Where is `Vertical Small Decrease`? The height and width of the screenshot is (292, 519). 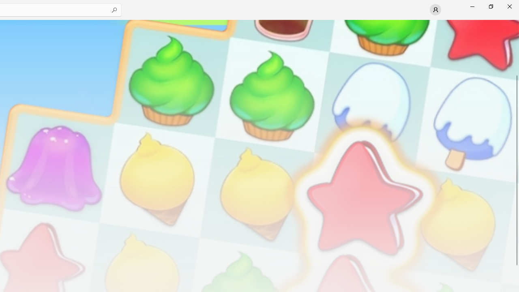
Vertical Small Decrease is located at coordinates (516, 22).